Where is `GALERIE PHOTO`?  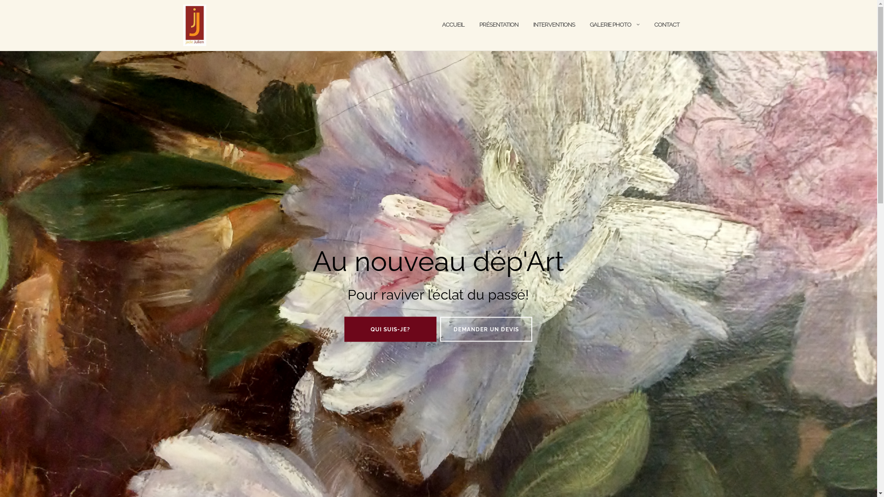 GALERIE PHOTO is located at coordinates (610, 25).